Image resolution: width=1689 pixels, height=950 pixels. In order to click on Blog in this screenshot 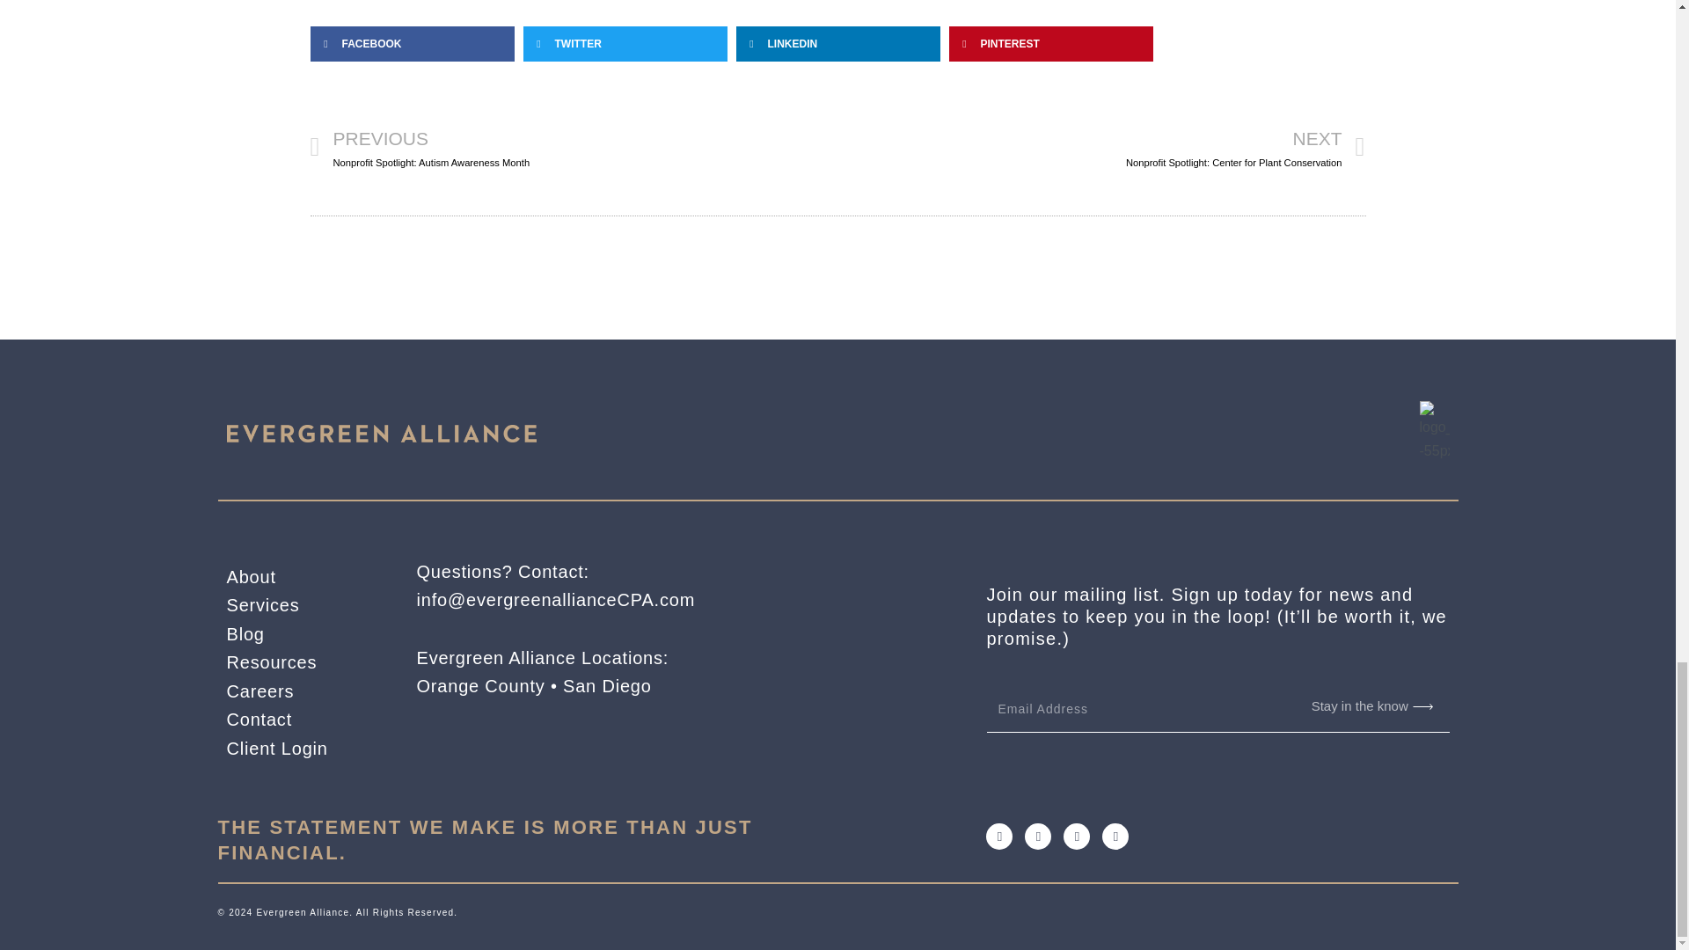, I will do `click(299, 662)`.